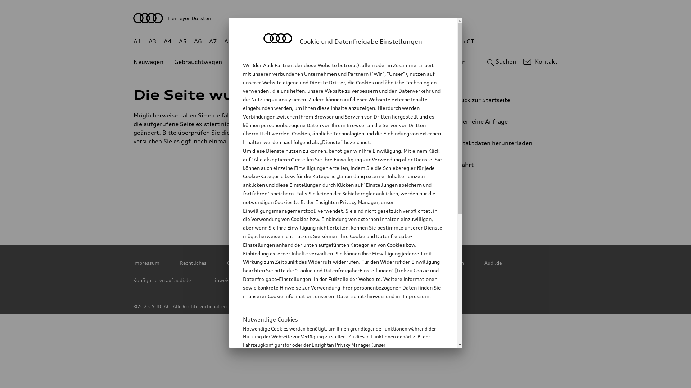 This screenshot has width=691, height=388. What do you see at coordinates (146, 263) in the screenshot?
I see `Impressum` at bounding box center [146, 263].